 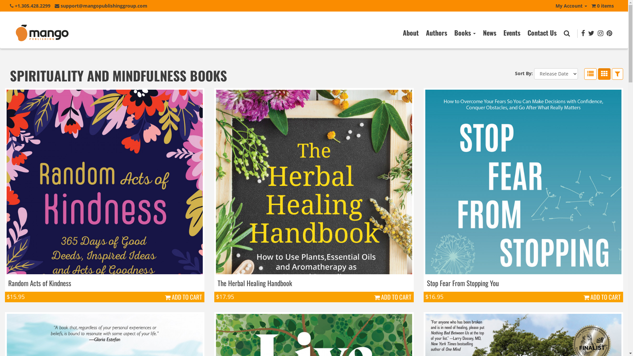 What do you see at coordinates (465, 33) in the screenshot?
I see `Books` at bounding box center [465, 33].